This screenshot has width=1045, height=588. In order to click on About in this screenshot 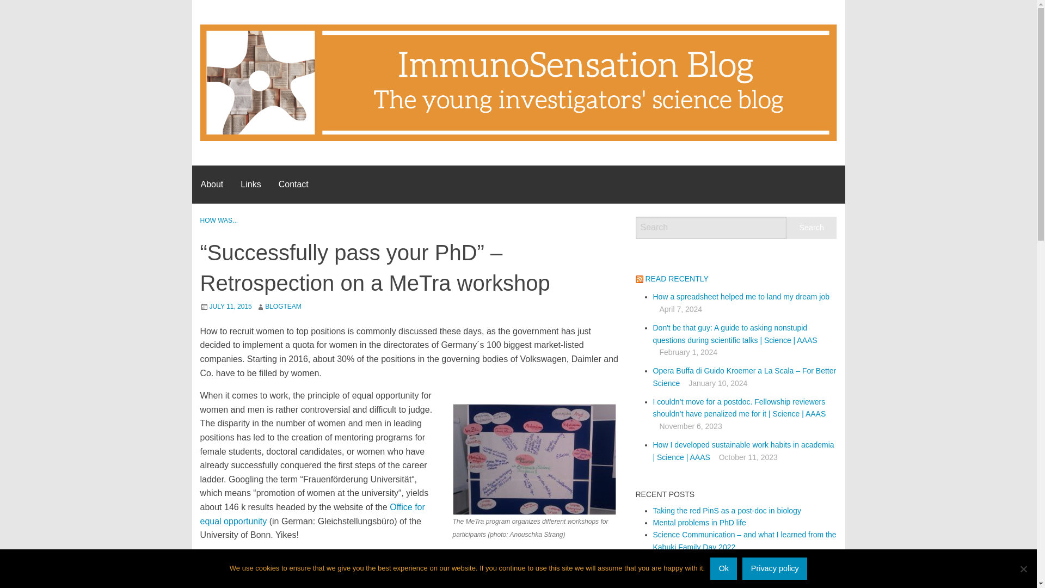, I will do `click(211, 184)`.